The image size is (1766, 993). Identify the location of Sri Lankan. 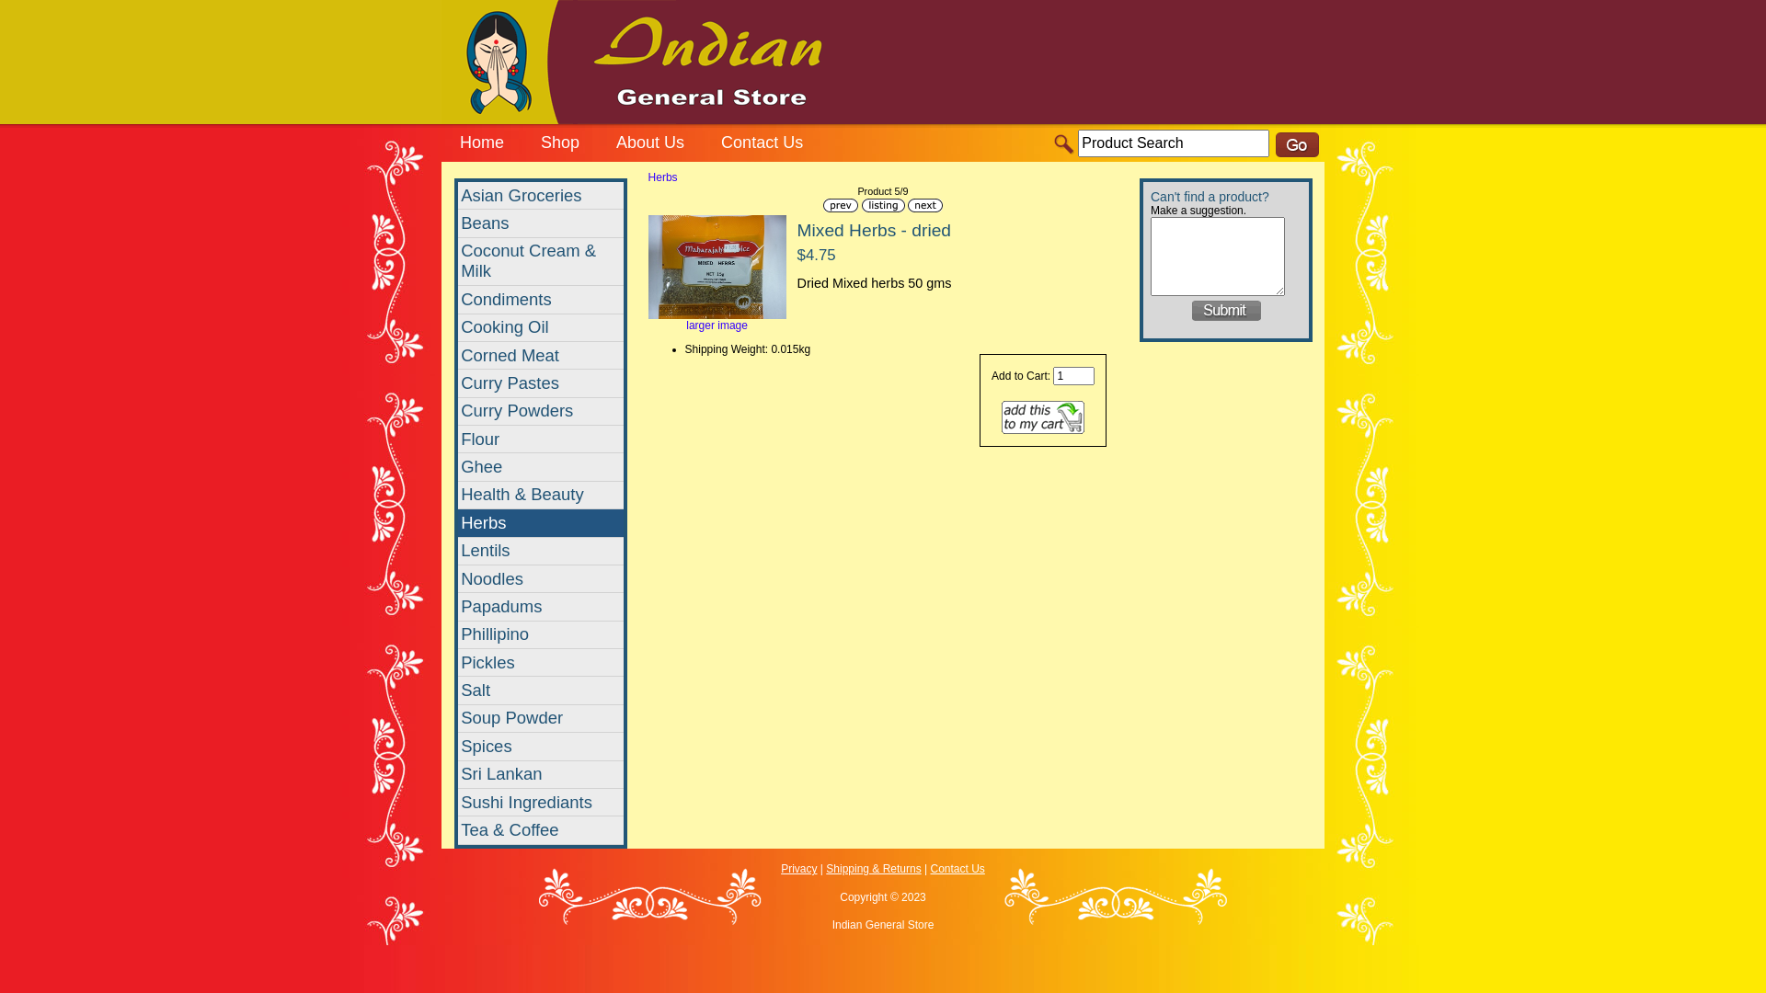
(541, 775).